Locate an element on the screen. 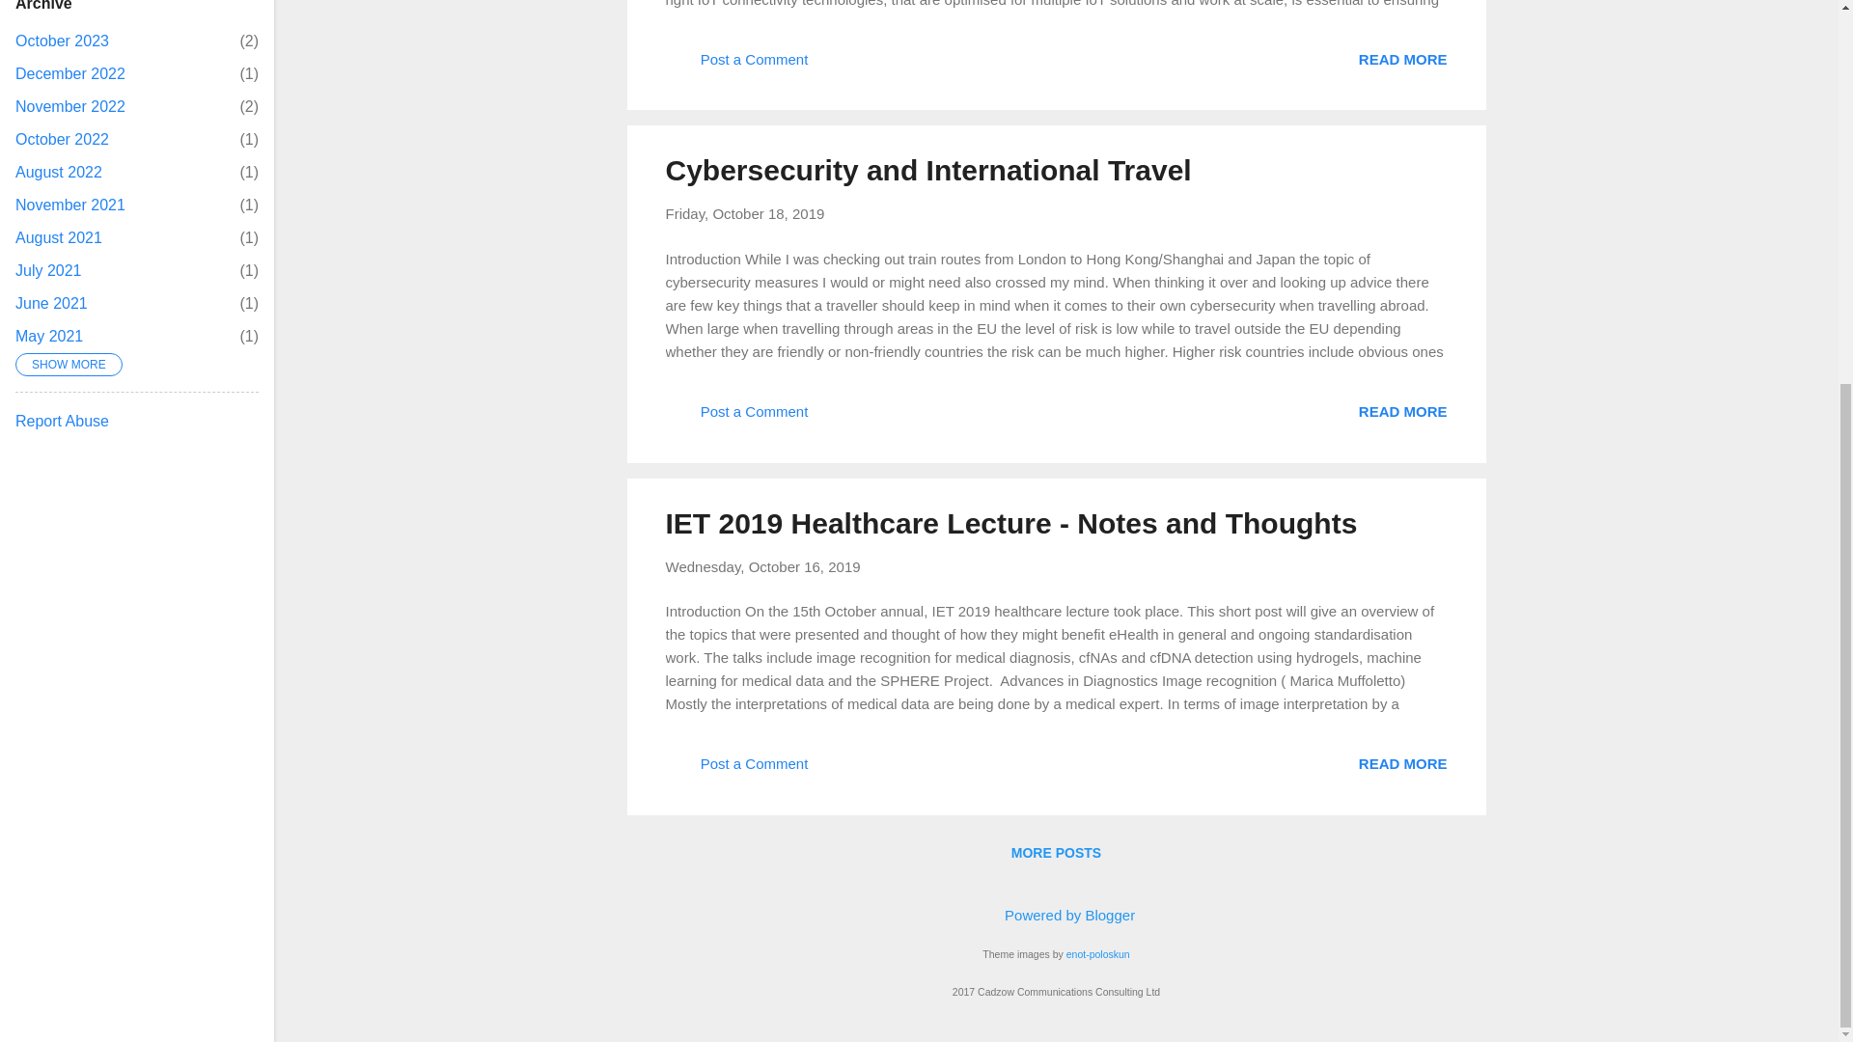 The image size is (1853, 1042). permanent link is located at coordinates (745, 213).